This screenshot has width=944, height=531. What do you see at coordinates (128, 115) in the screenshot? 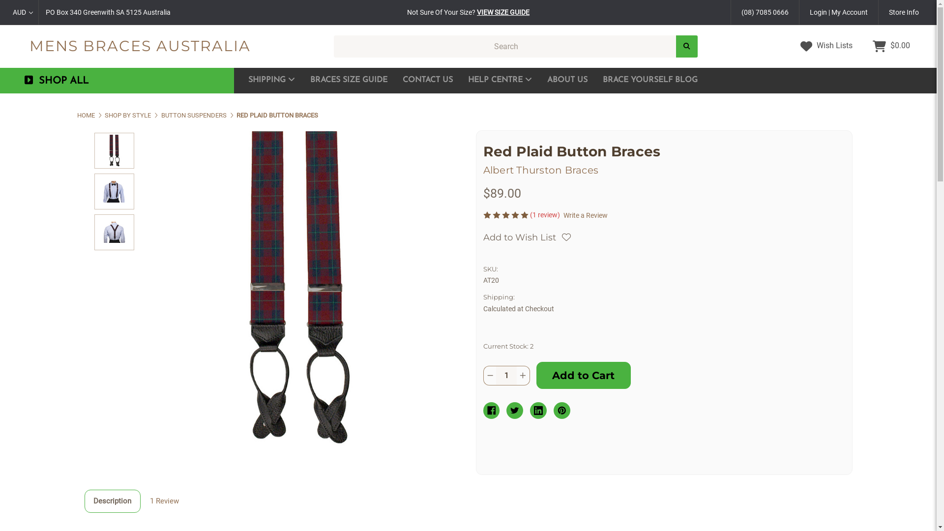
I see `SHOP BY STYLE` at bounding box center [128, 115].